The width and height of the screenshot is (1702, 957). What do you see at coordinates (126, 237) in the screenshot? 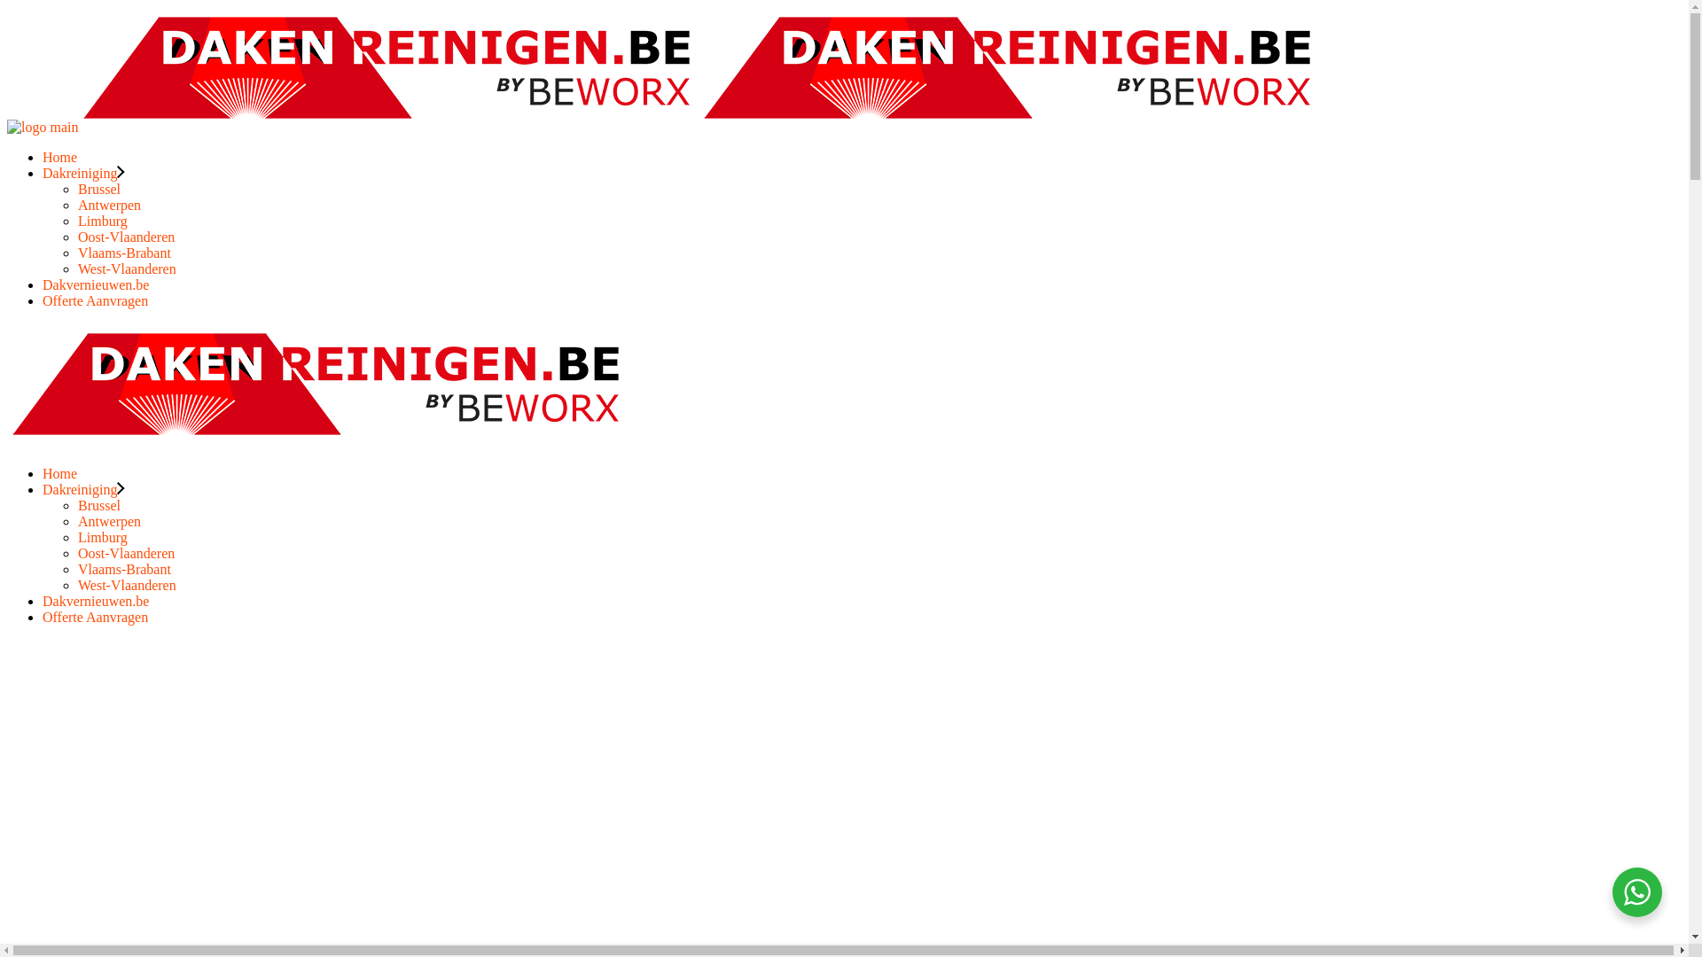
I see `Oost-Vlaanderen` at bounding box center [126, 237].